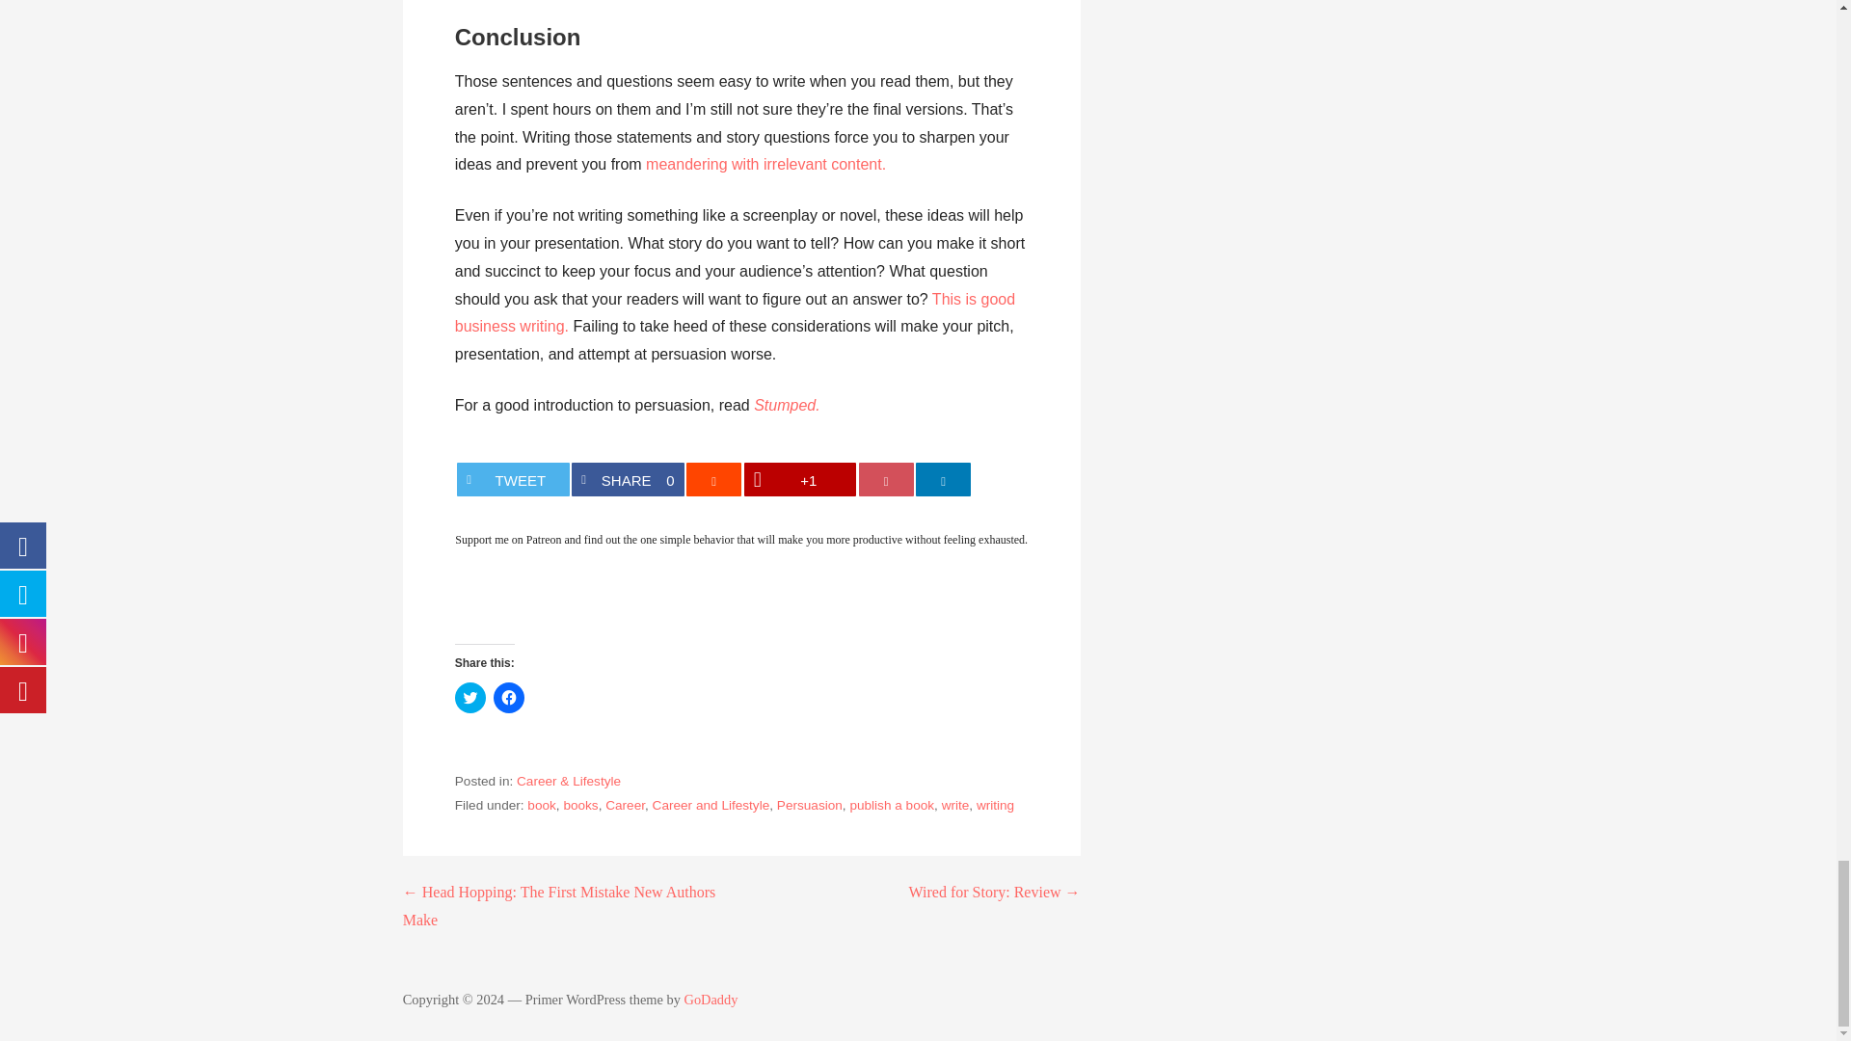 This screenshot has width=1851, height=1041. I want to click on Writing Without Bullshit: Review, so click(513, 479).